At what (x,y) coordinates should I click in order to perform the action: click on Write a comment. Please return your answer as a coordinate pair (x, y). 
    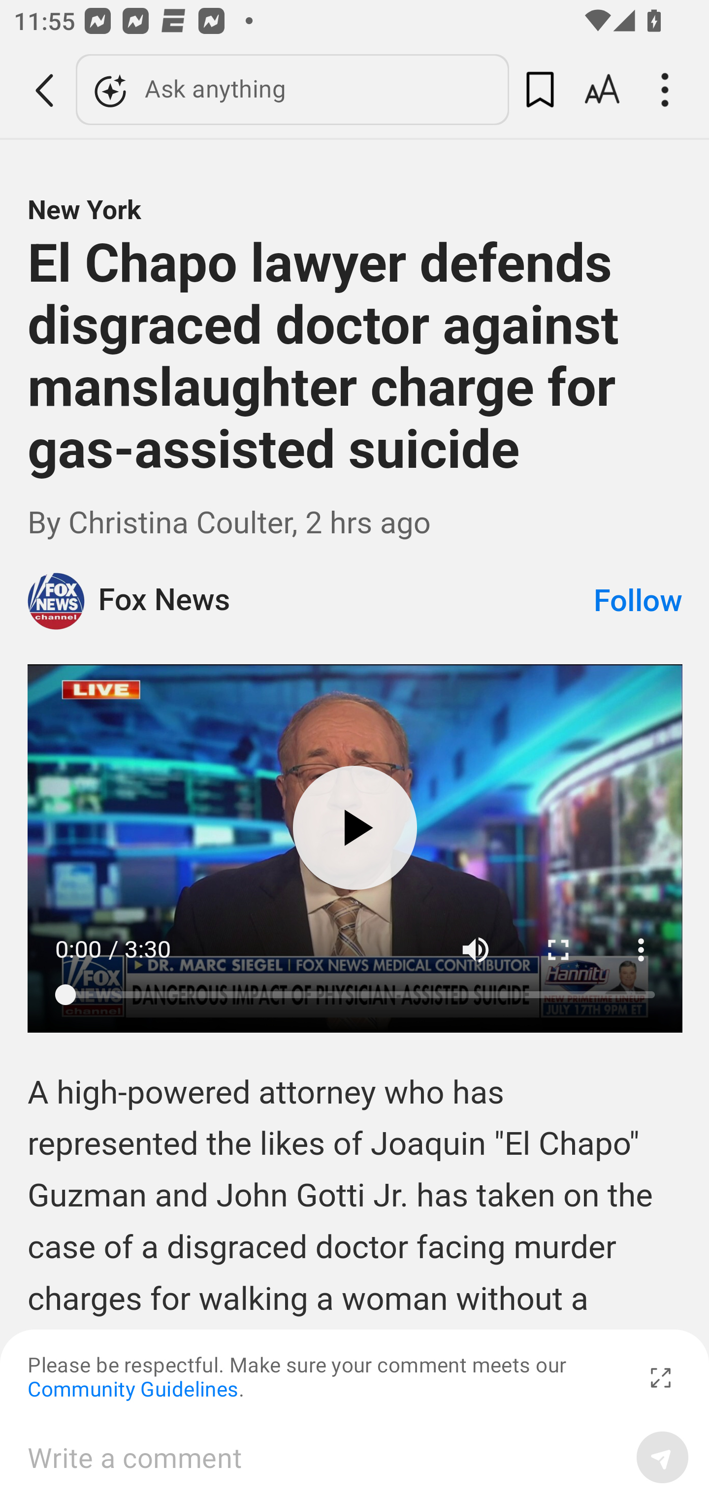
    Looking at the image, I should click on (325, 1457).